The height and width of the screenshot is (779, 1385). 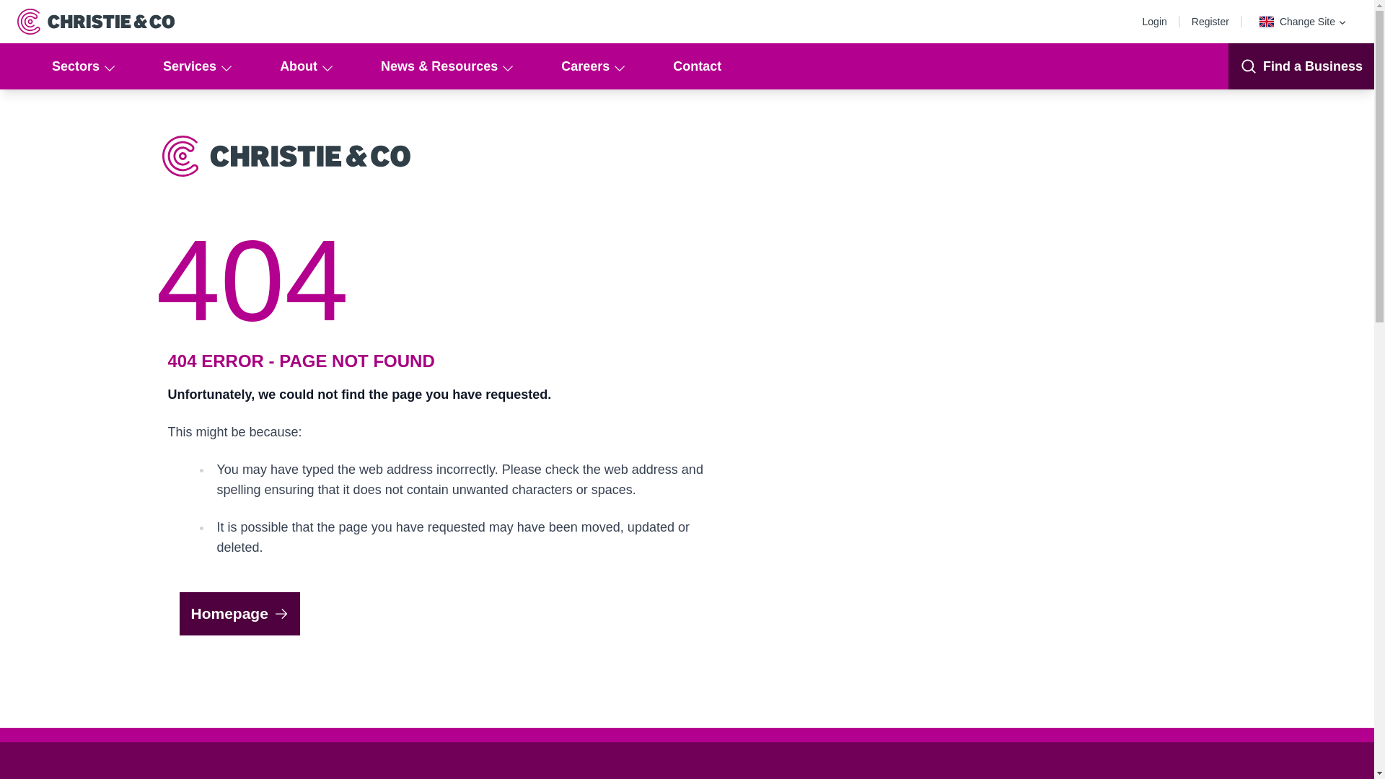 What do you see at coordinates (238, 613) in the screenshot?
I see `Homepage` at bounding box center [238, 613].